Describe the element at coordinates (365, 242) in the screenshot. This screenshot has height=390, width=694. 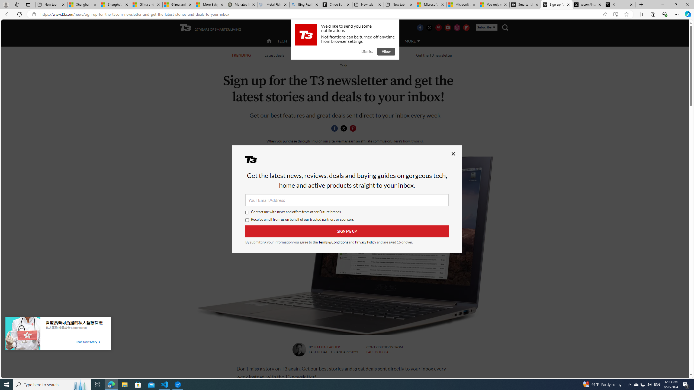
I see `Privacy Policy` at that location.